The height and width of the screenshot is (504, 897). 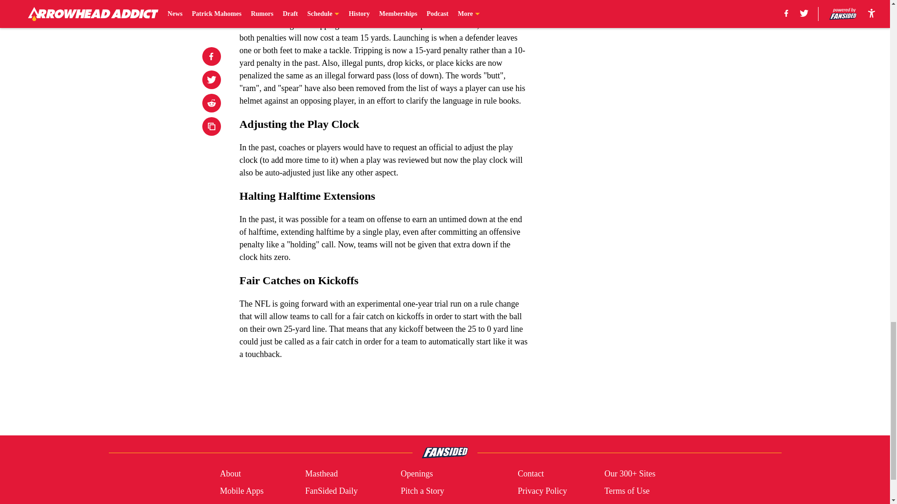 I want to click on Terms of Use, so click(x=627, y=491).